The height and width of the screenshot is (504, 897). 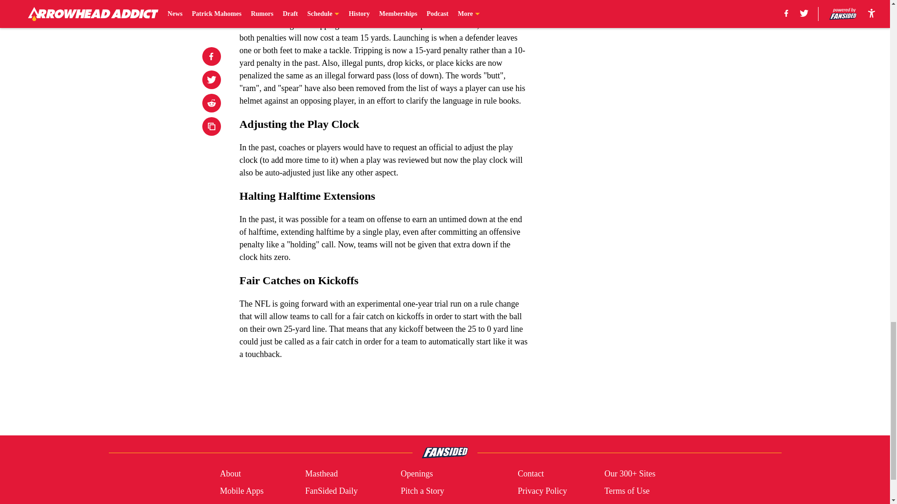 I want to click on Terms of Use, so click(x=627, y=491).